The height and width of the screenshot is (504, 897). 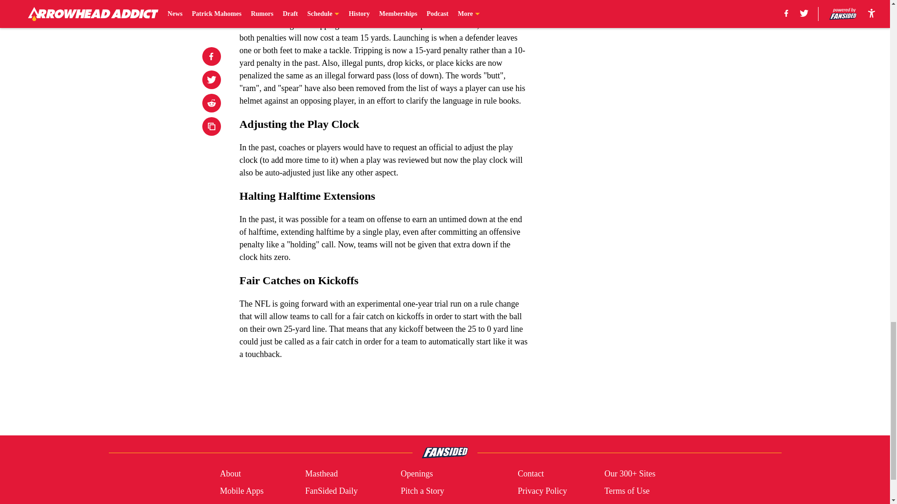 I want to click on Terms of Use, so click(x=627, y=491).